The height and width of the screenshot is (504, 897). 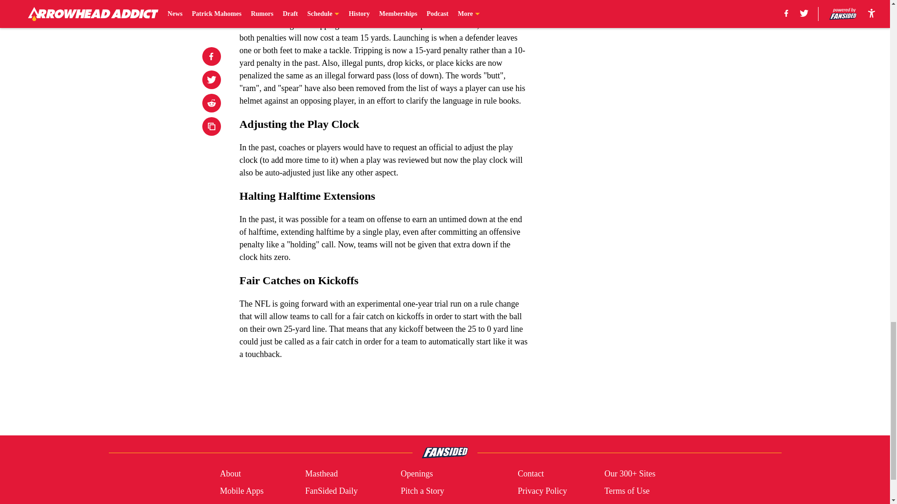 I want to click on Terms of Use, so click(x=627, y=491).